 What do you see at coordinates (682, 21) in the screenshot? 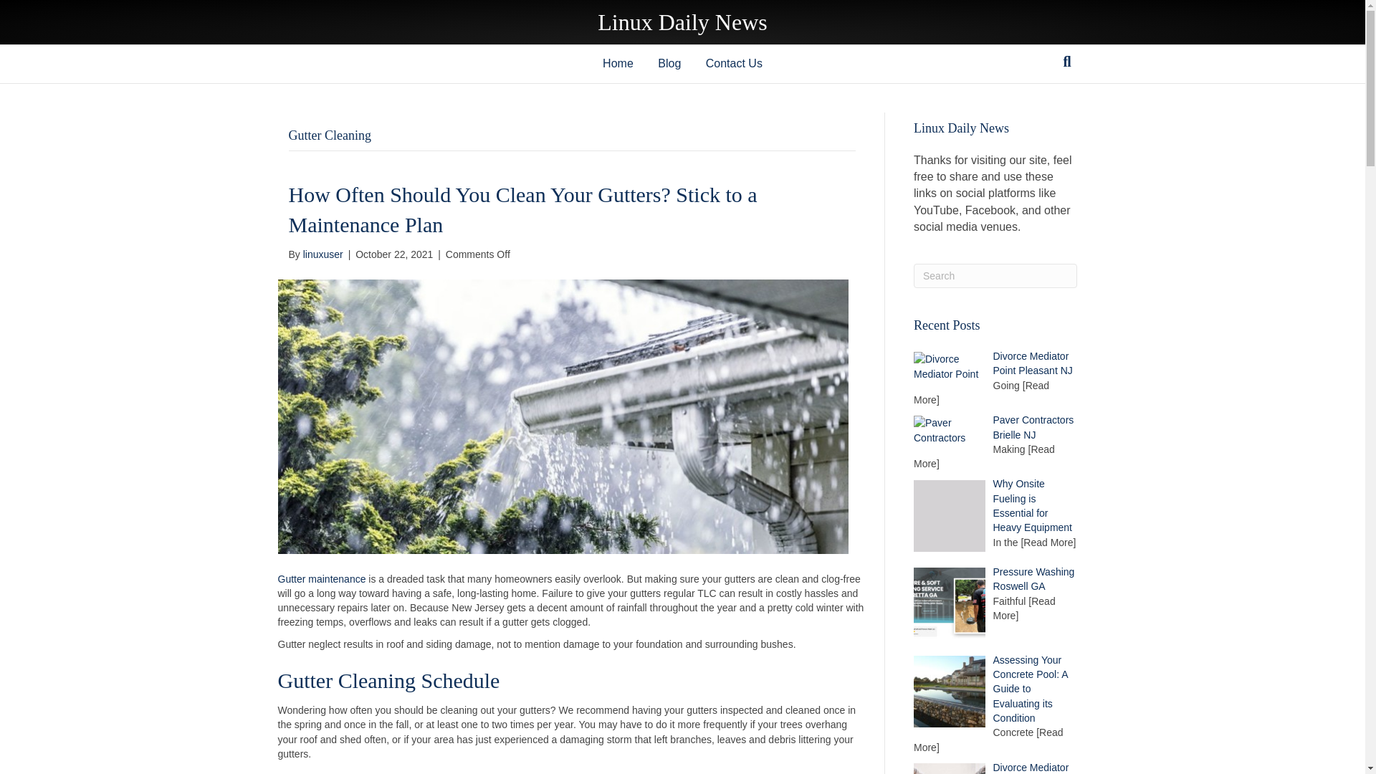
I see `Linux Daily News` at bounding box center [682, 21].